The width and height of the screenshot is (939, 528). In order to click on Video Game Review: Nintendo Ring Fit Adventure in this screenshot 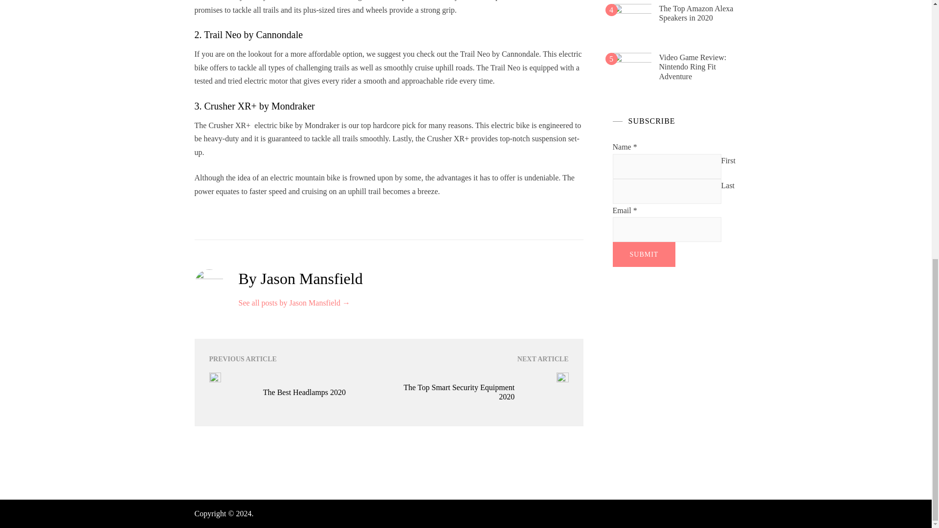, I will do `click(693, 66)`.